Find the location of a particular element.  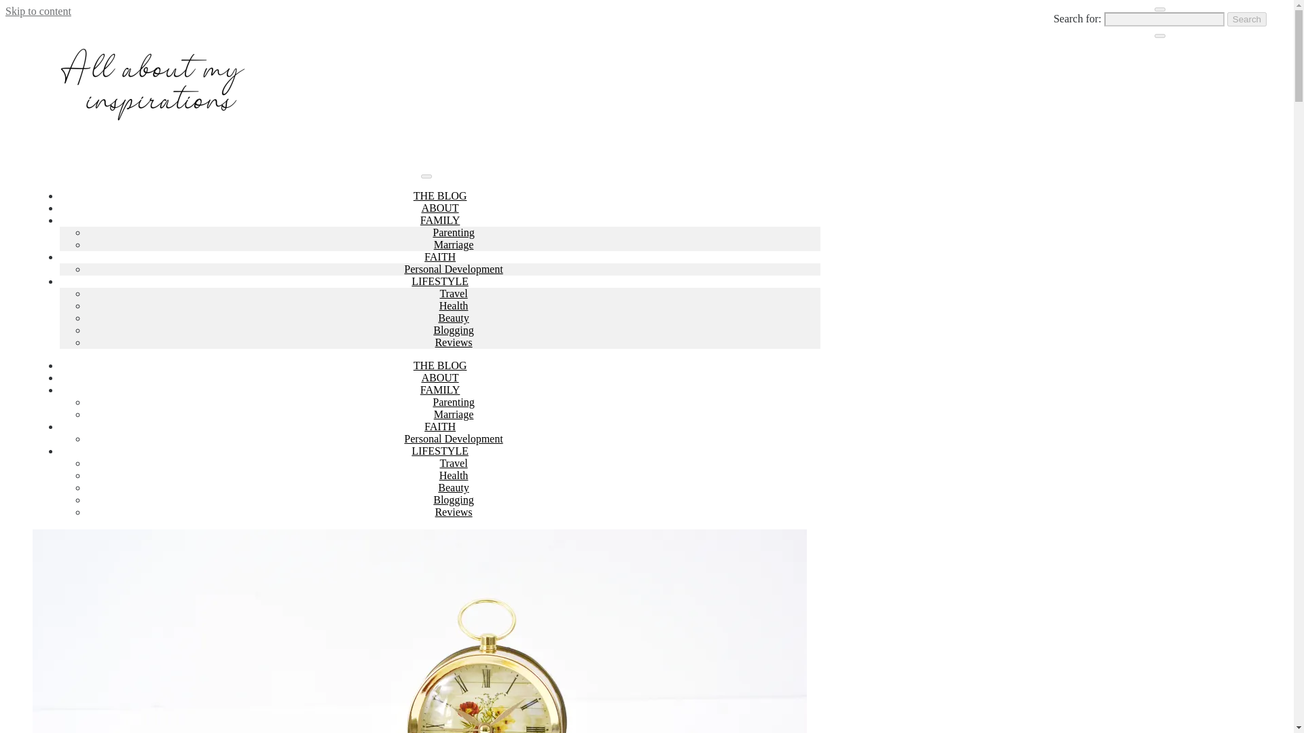

Marriage is located at coordinates (454, 244).